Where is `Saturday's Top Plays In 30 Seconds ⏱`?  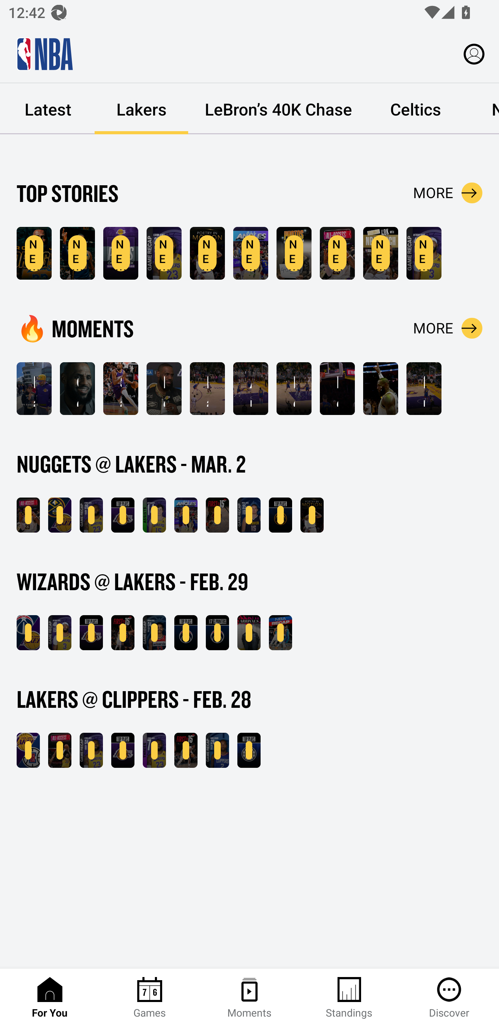 Saturday's Top Plays In 30 Seconds ⏱ is located at coordinates (121, 389).